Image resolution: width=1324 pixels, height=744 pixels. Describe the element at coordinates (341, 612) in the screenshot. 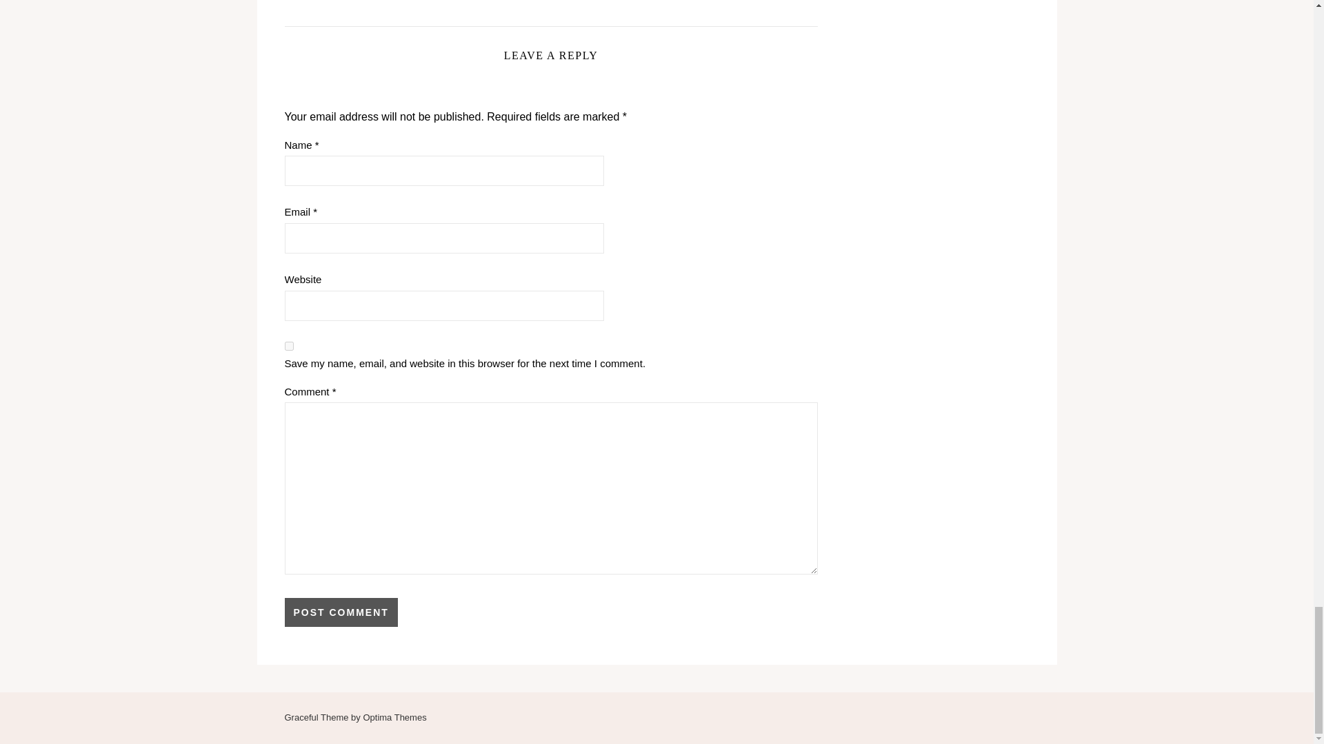

I see `Post Comment` at that location.